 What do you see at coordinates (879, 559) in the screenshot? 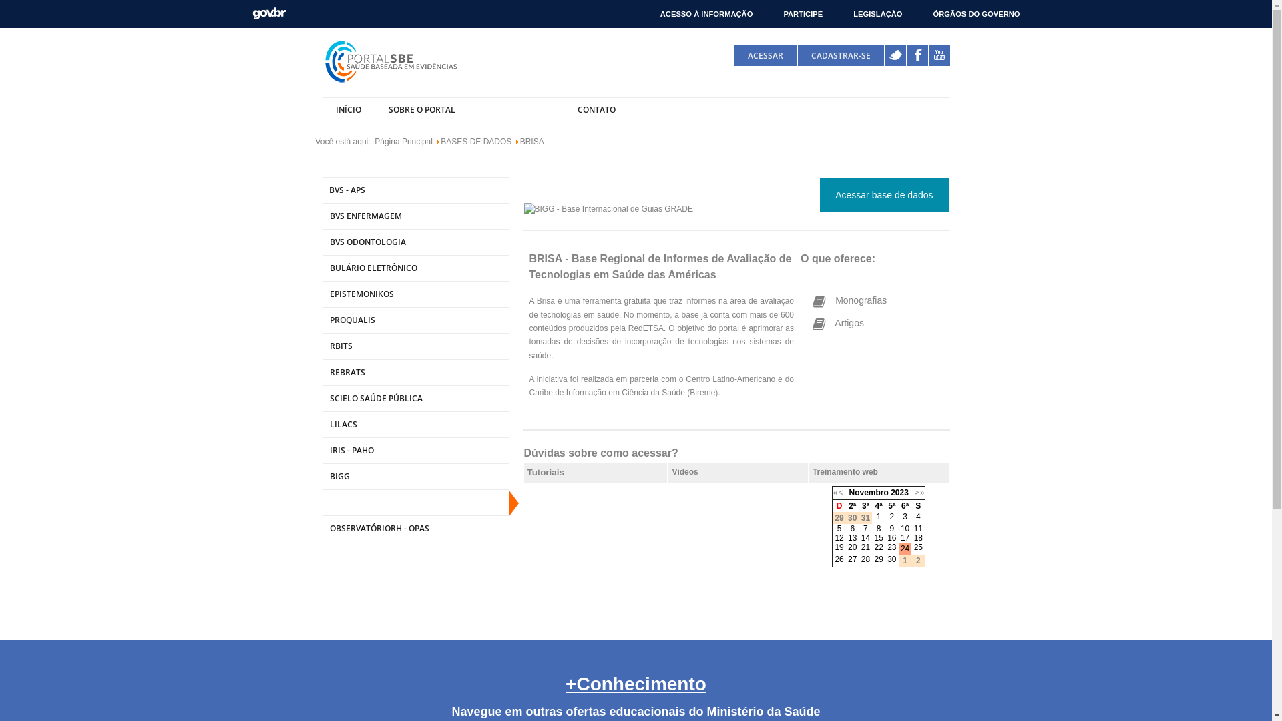
I see `29` at bounding box center [879, 559].